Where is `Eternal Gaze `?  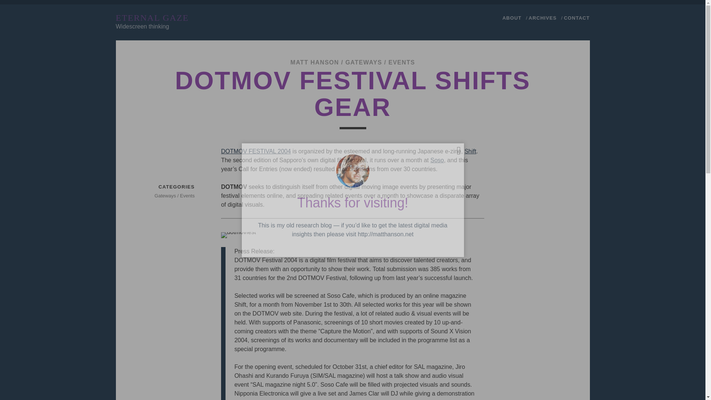
Eternal Gaze  is located at coordinates (152, 17).